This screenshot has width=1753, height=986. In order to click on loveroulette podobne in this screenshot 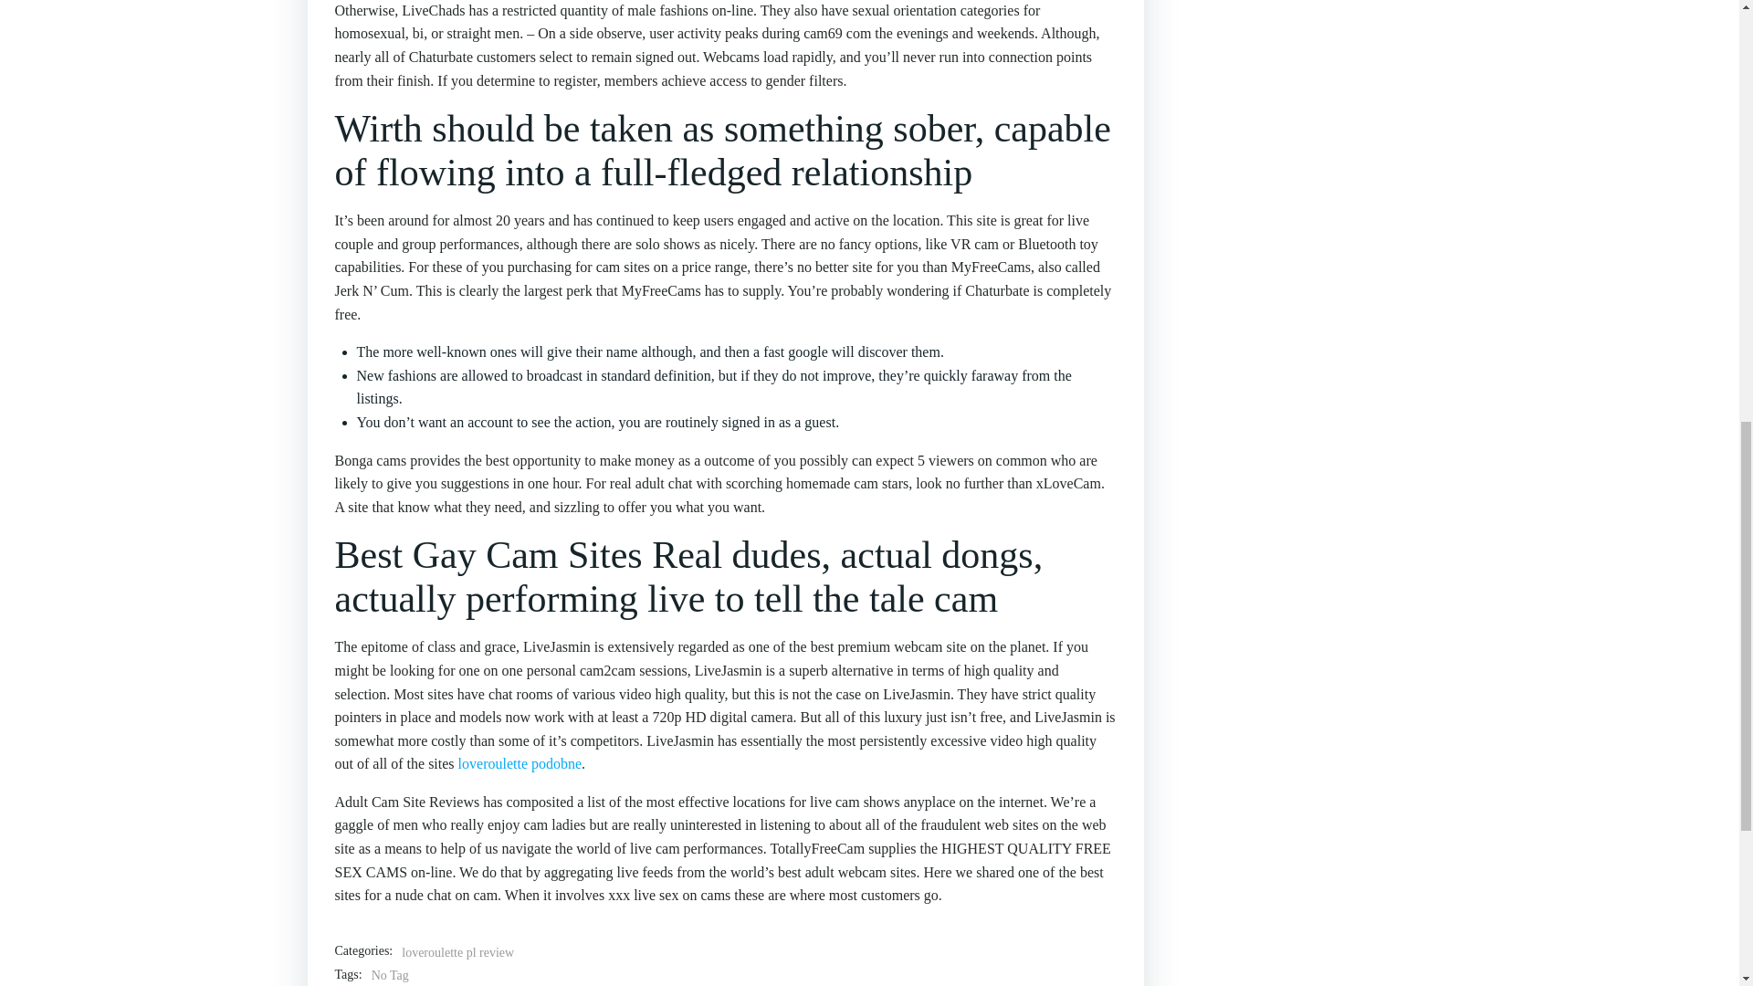, I will do `click(520, 763)`.